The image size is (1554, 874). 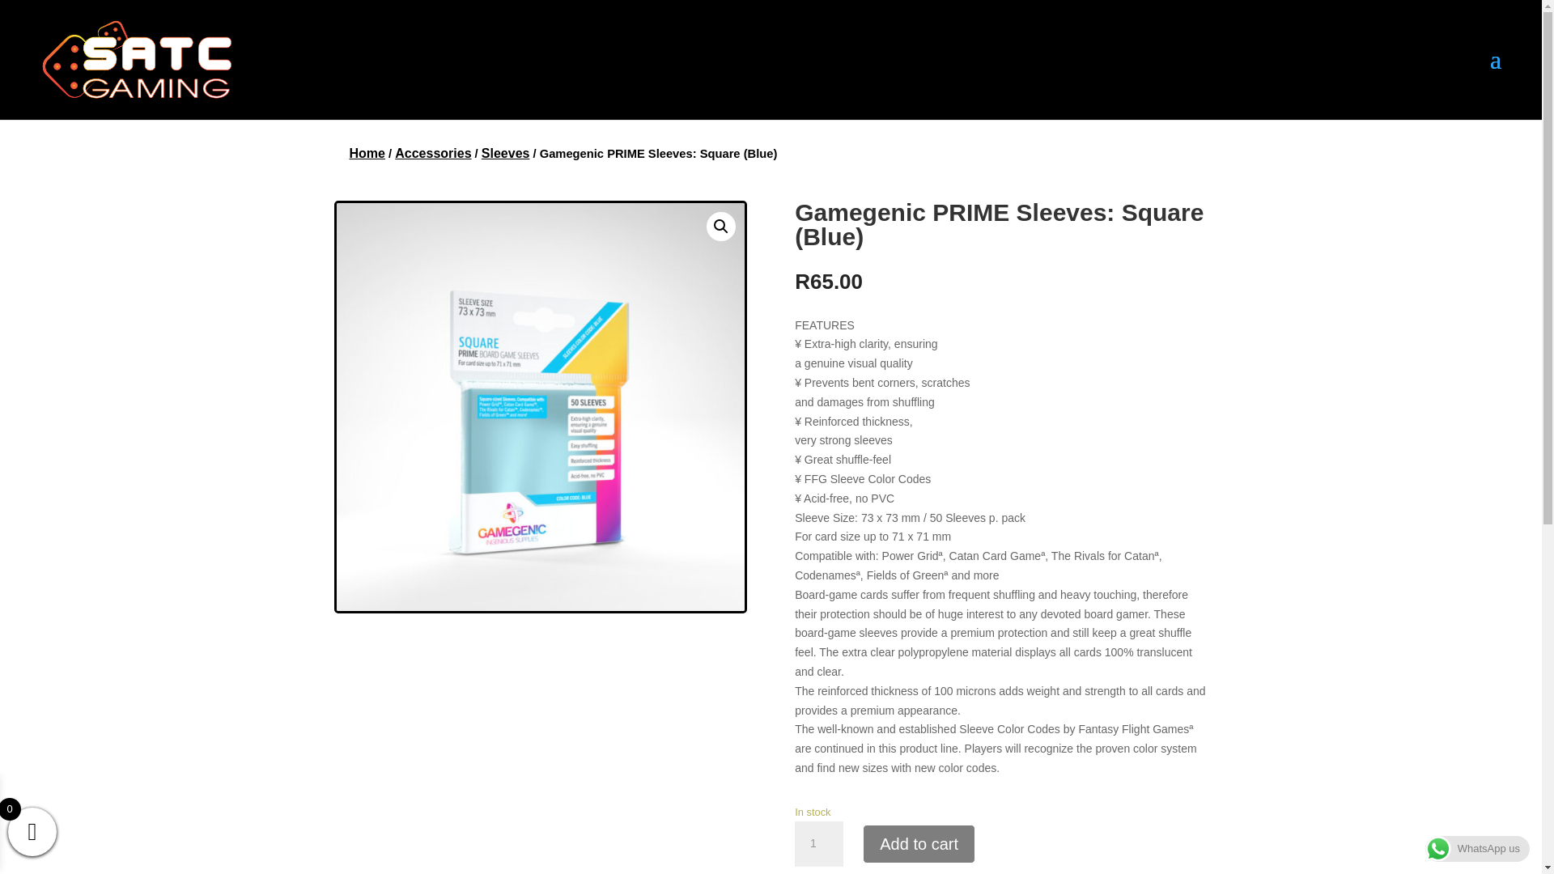 I want to click on Sleeves, so click(x=505, y=153).